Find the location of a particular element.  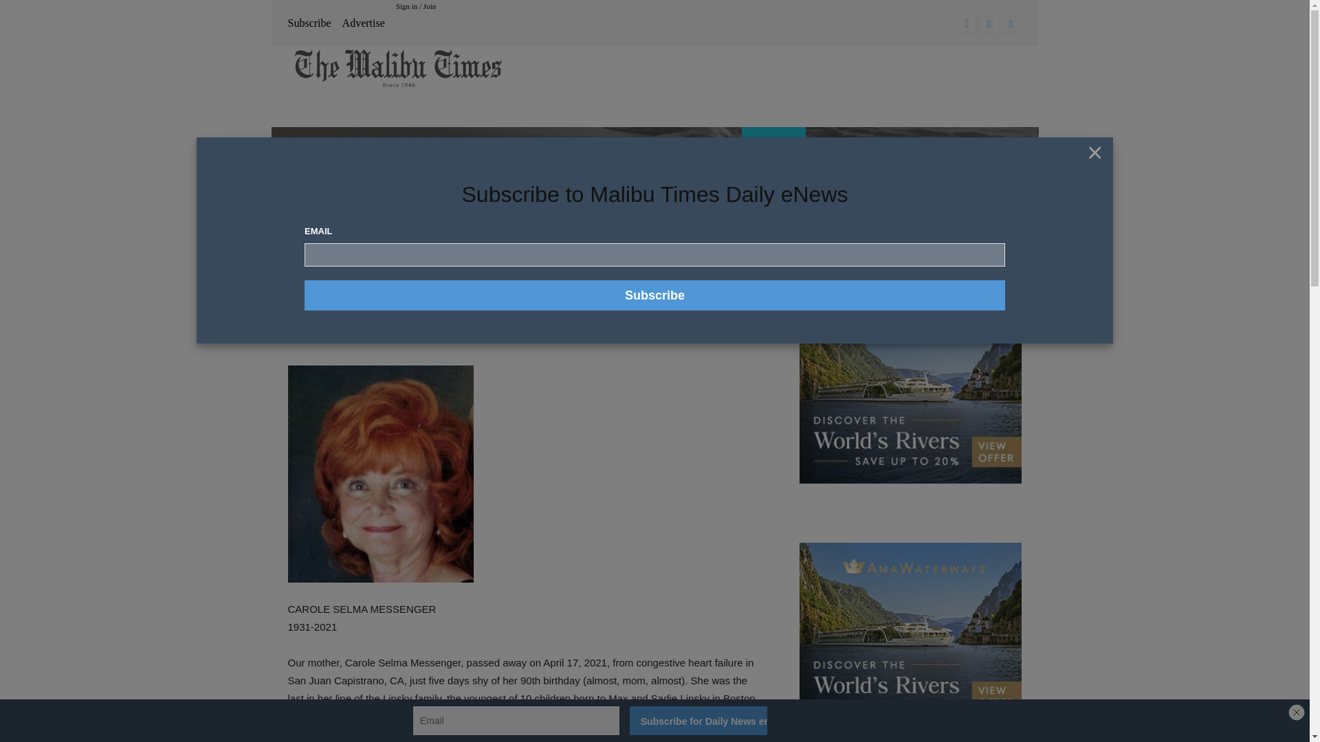

Subscribe is located at coordinates (654, 295).